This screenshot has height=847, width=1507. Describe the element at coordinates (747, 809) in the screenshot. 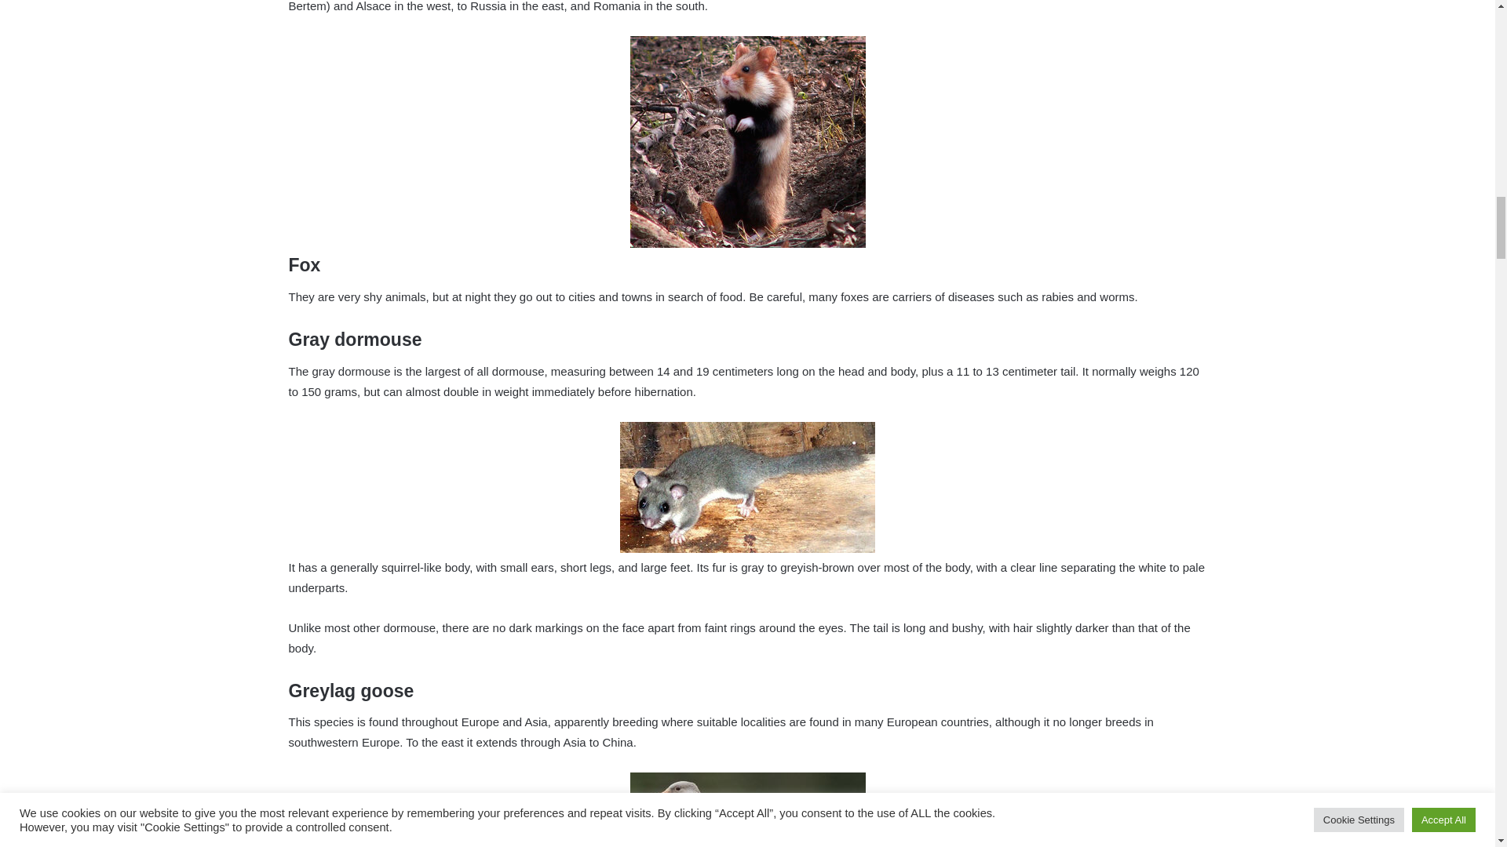

I see `common goose` at that location.